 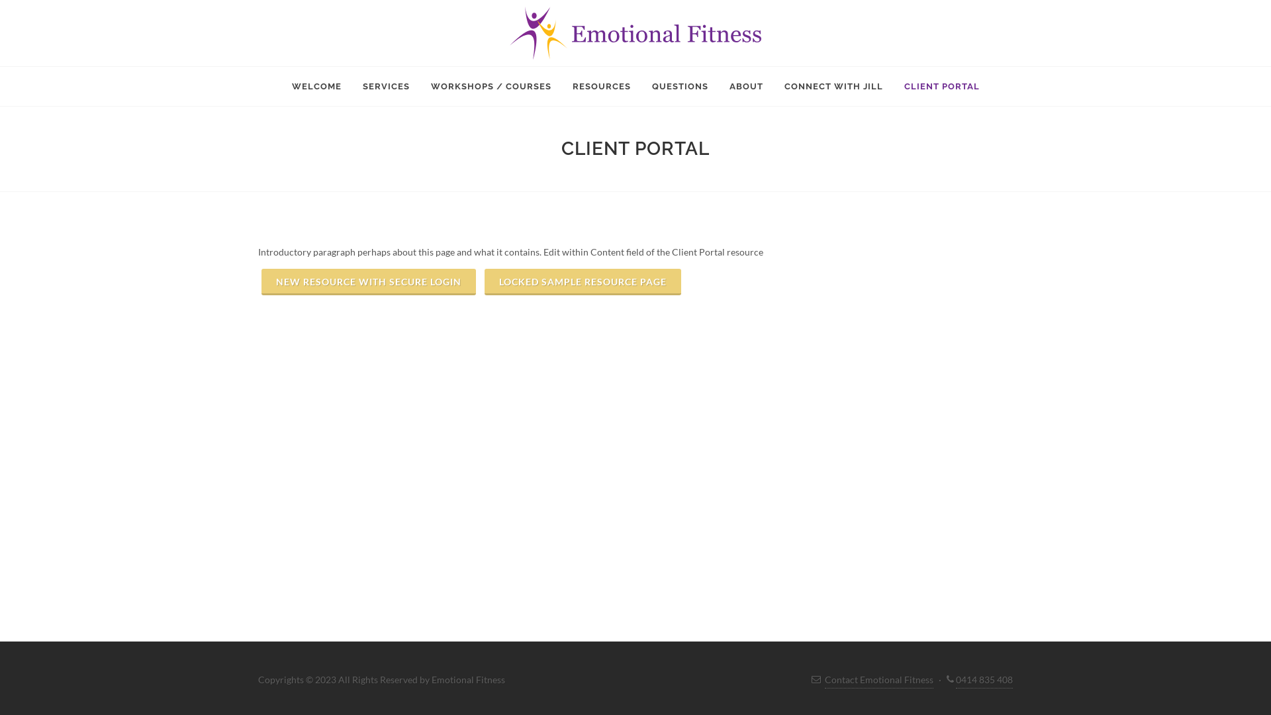 I want to click on LOCKED SAMPLE RESOURCE PAGE, so click(x=583, y=282).